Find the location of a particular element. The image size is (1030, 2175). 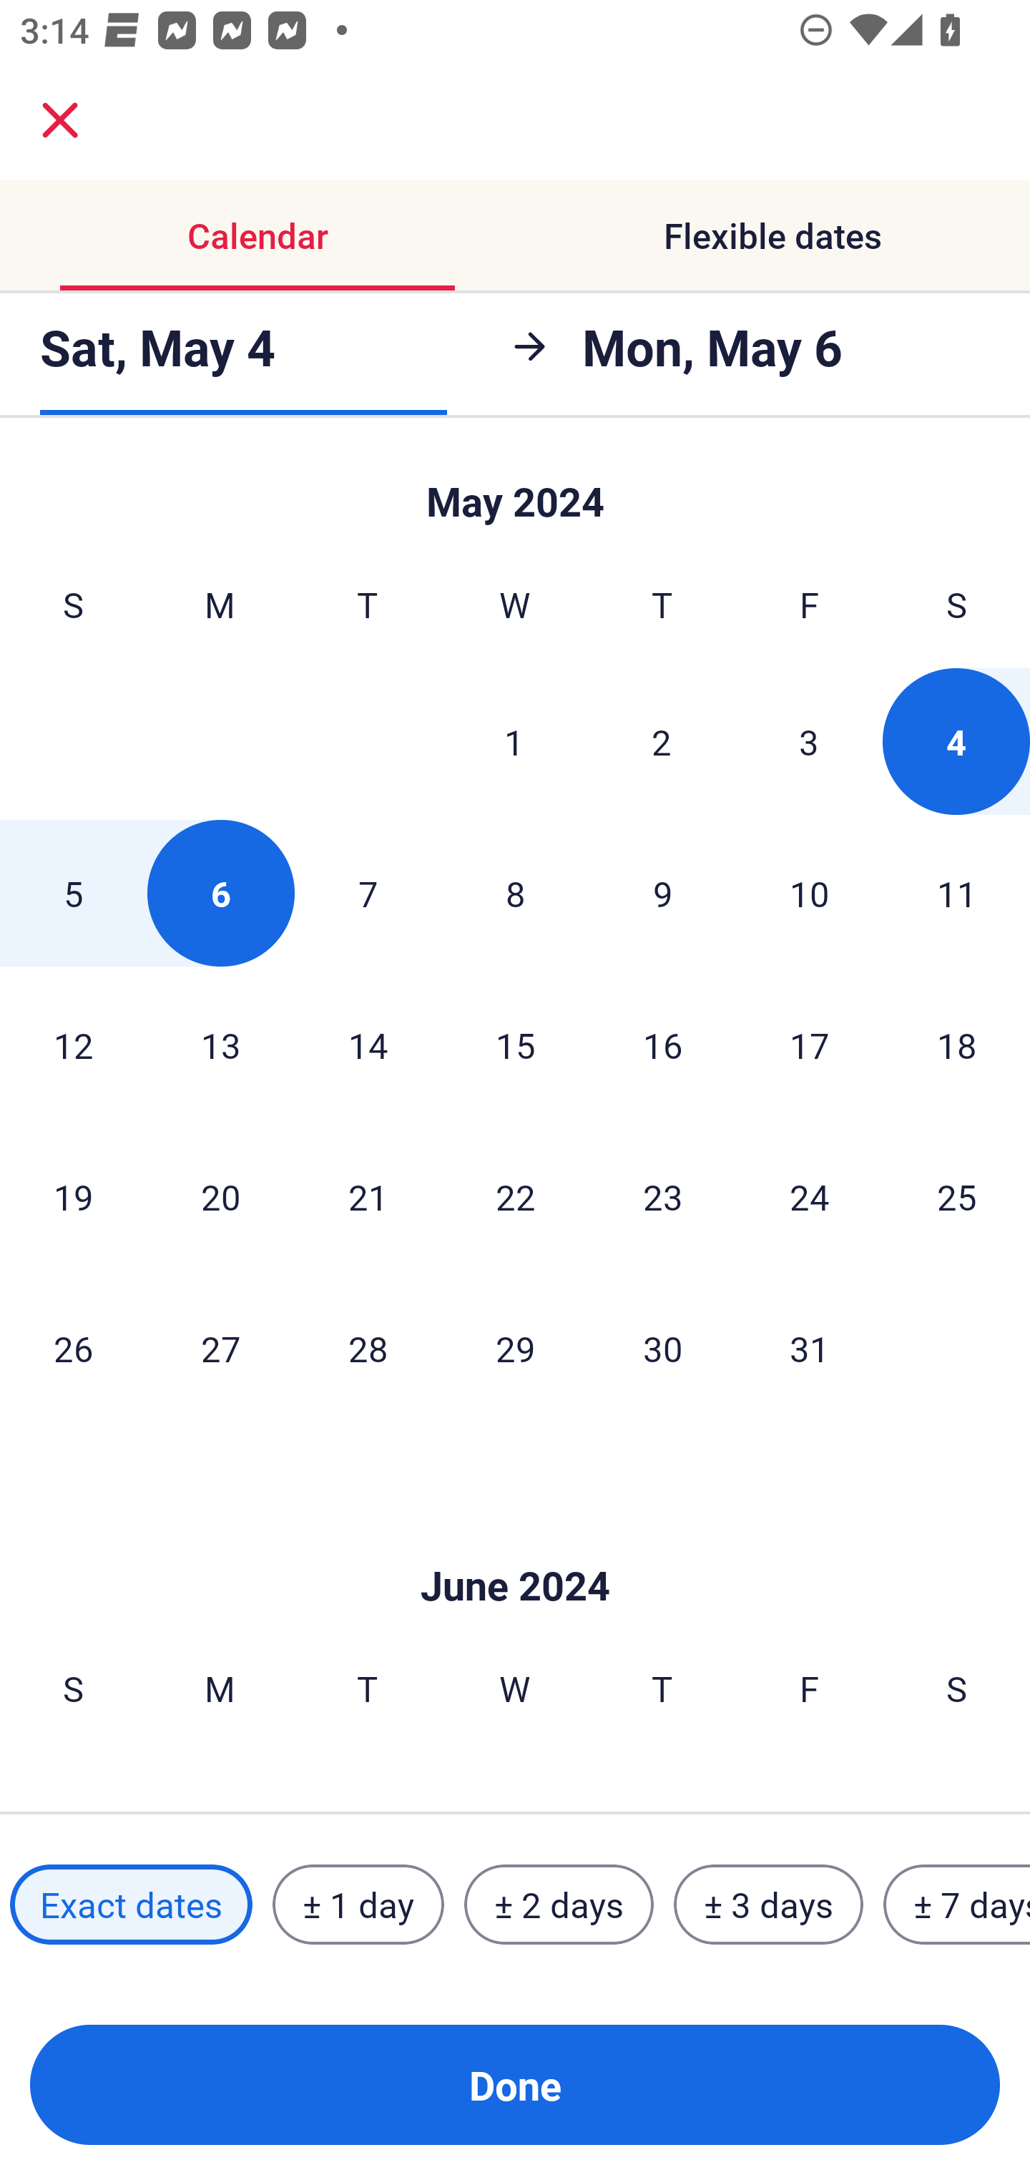

12 Sunday, May 12, 2024 is located at coordinates (73, 1045).